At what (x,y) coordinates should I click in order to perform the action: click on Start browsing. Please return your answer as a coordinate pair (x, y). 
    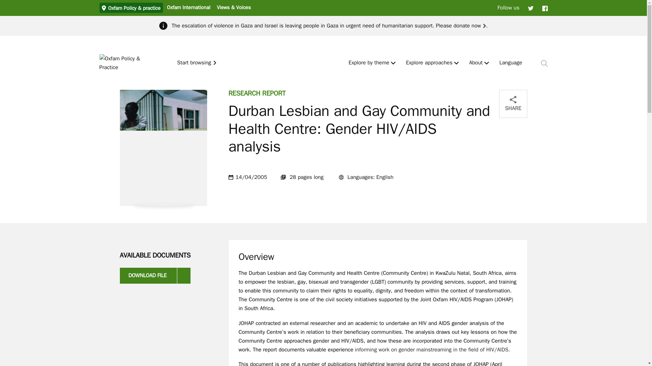
    Looking at the image, I should click on (197, 63).